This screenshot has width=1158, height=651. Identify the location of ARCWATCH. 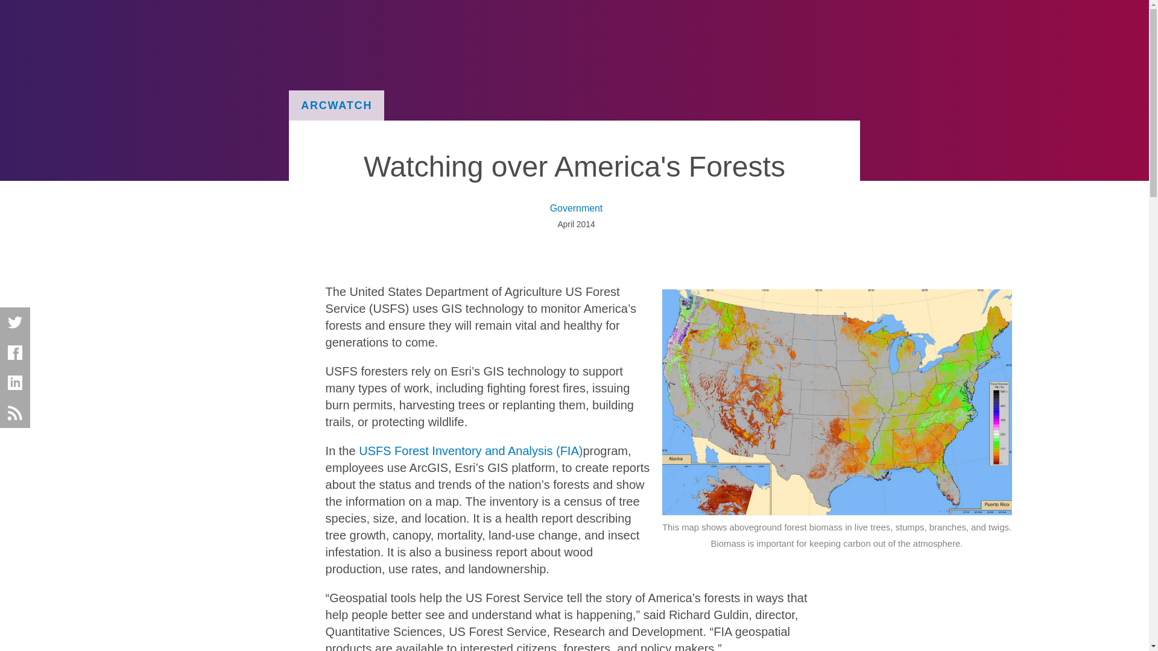
(337, 105).